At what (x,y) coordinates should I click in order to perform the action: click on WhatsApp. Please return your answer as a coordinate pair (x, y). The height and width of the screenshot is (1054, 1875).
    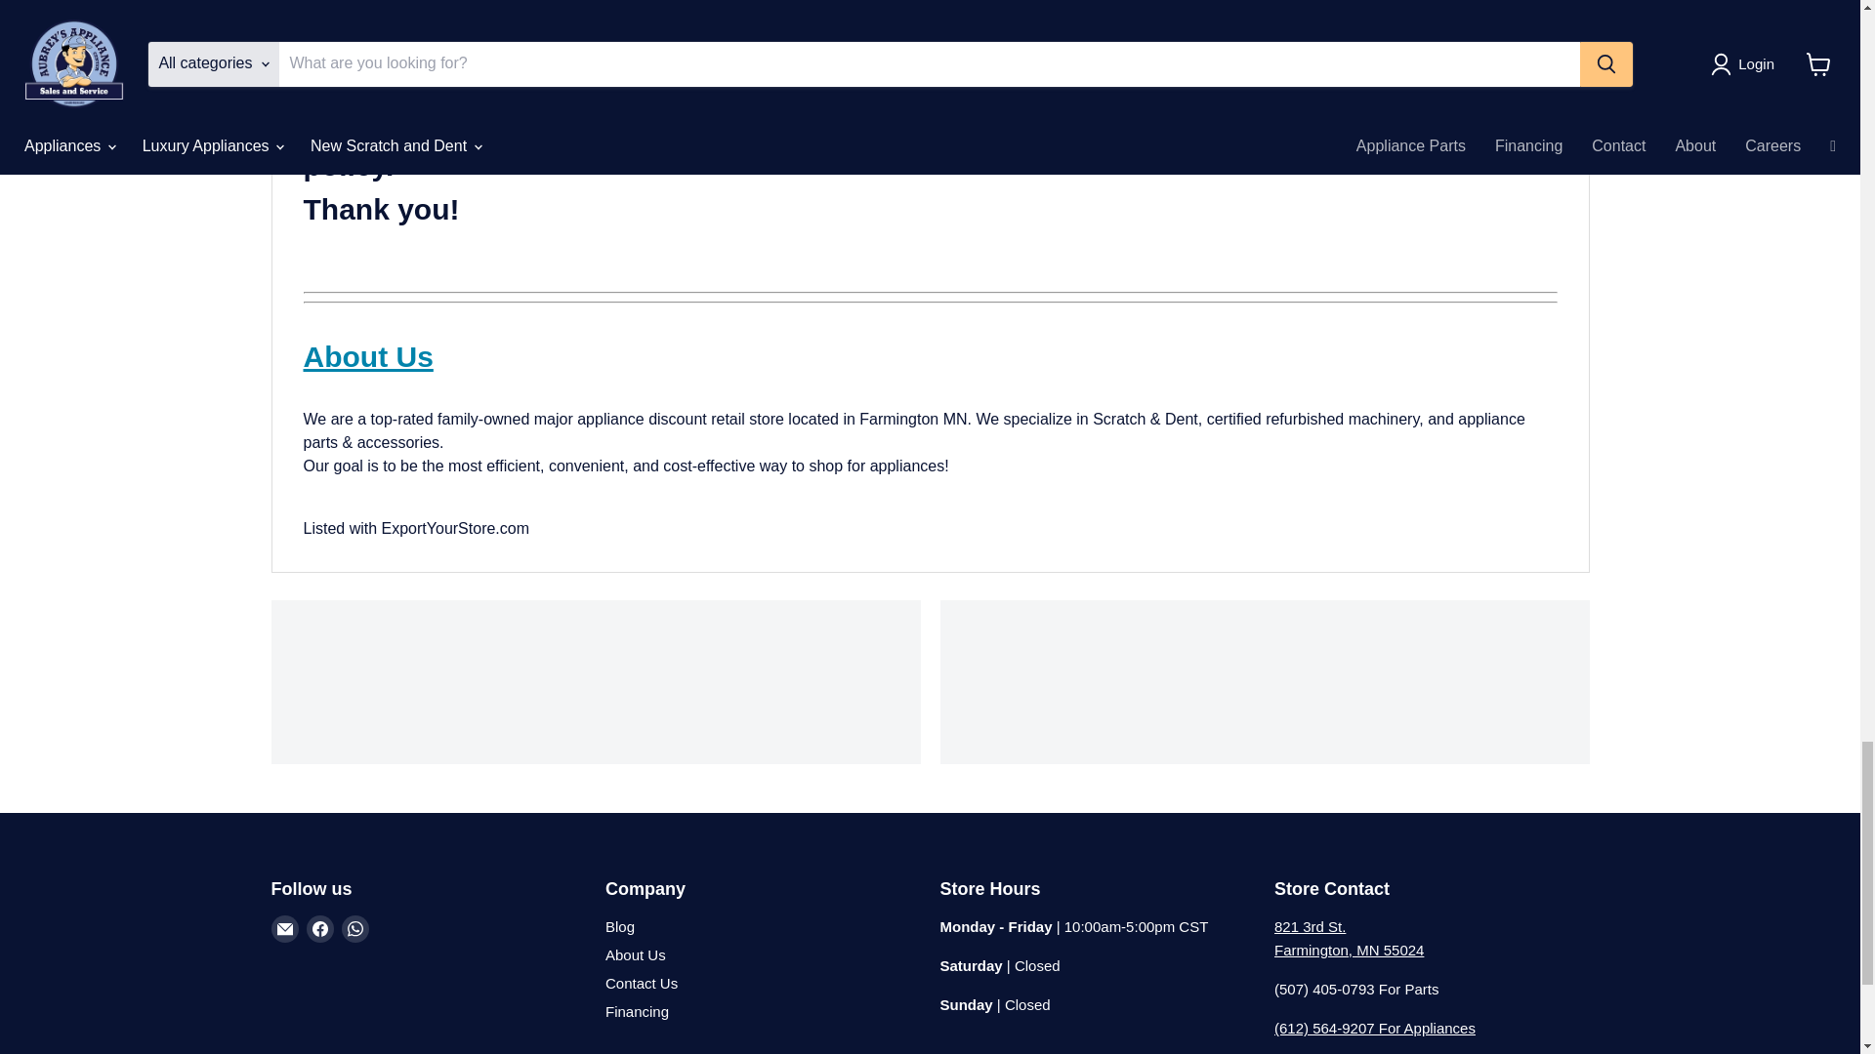
    Looking at the image, I should click on (355, 929).